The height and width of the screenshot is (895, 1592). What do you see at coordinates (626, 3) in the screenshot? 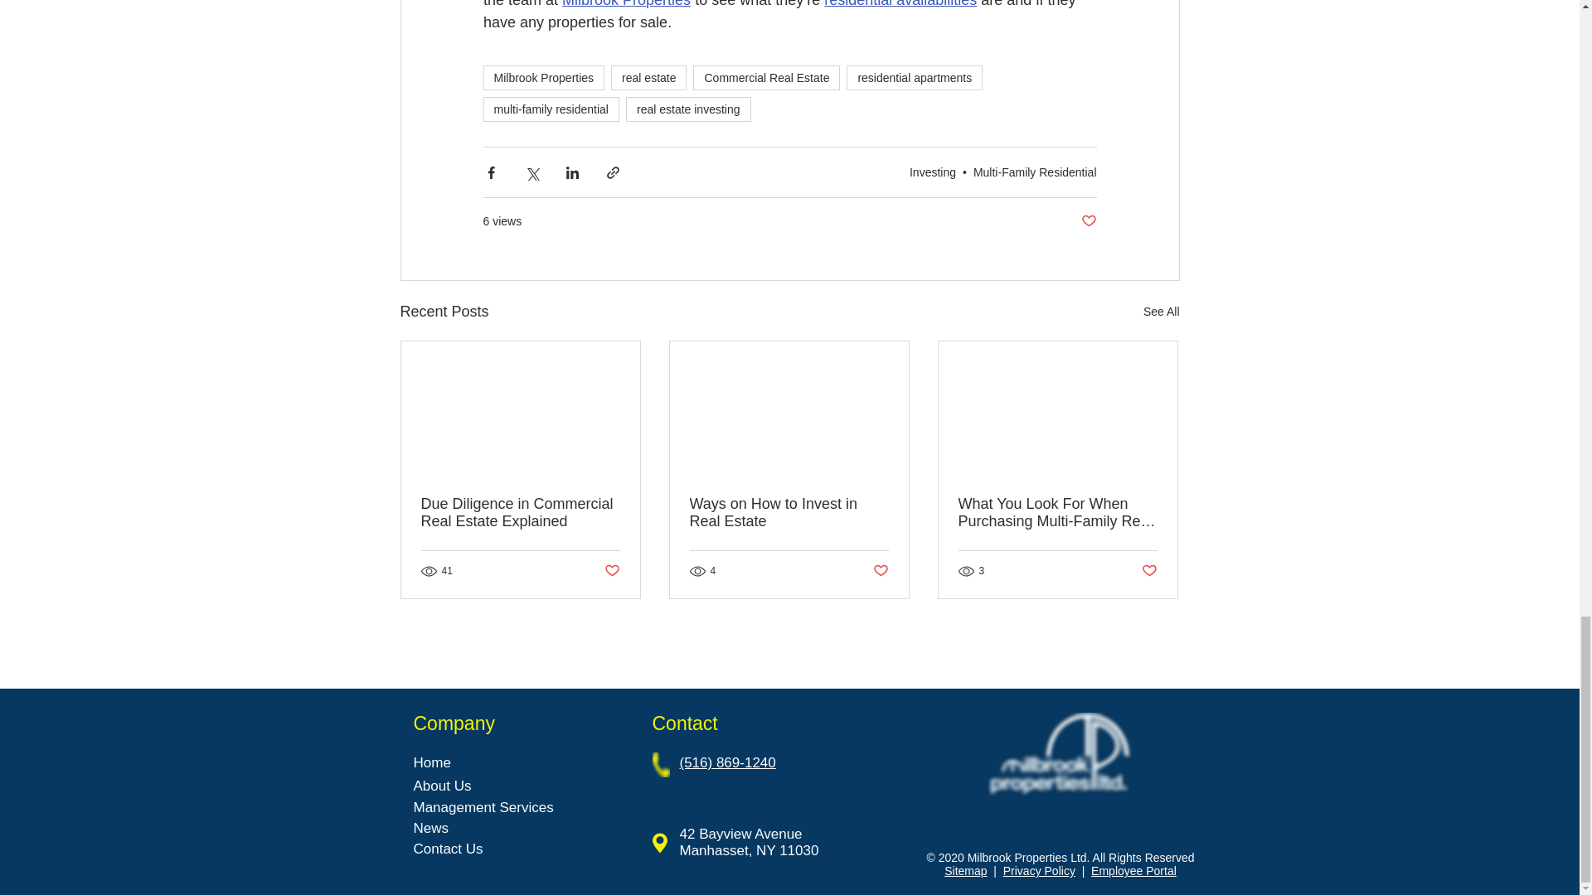
I see `Milbrook Properties` at bounding box center [626, 3].